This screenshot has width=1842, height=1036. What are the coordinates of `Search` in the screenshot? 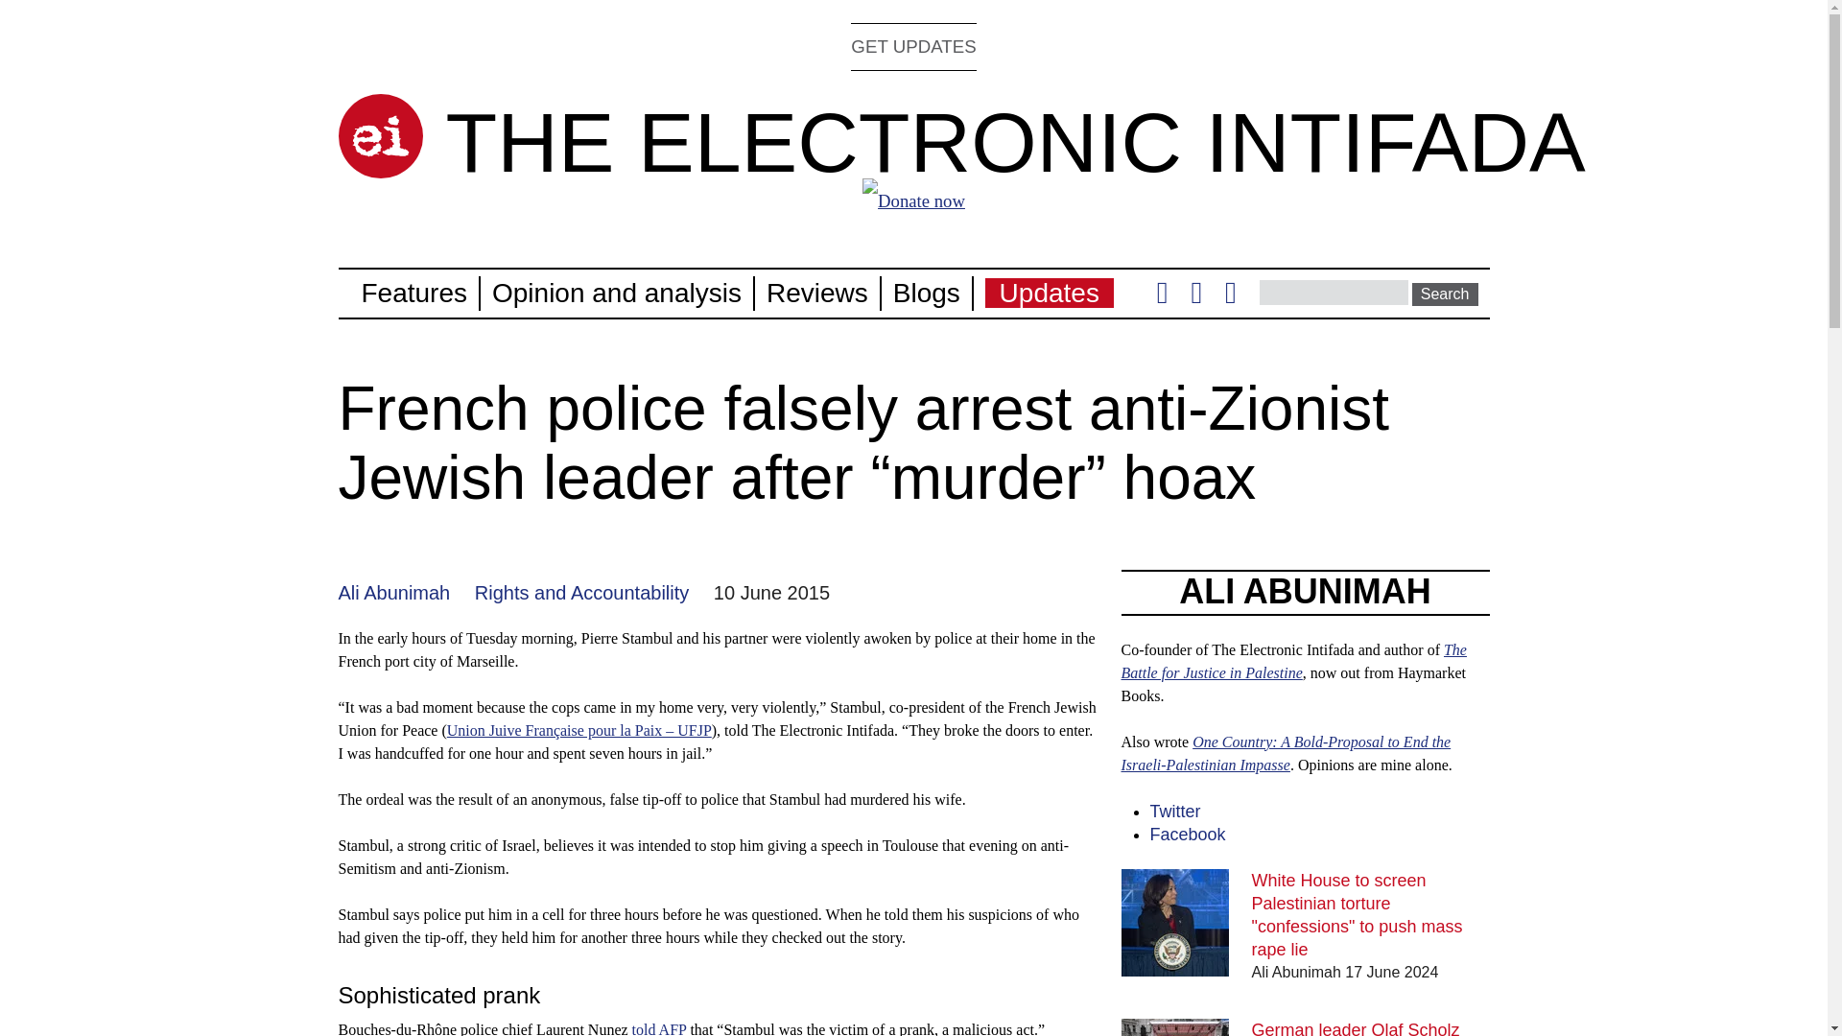 It's located at (1445, 294).